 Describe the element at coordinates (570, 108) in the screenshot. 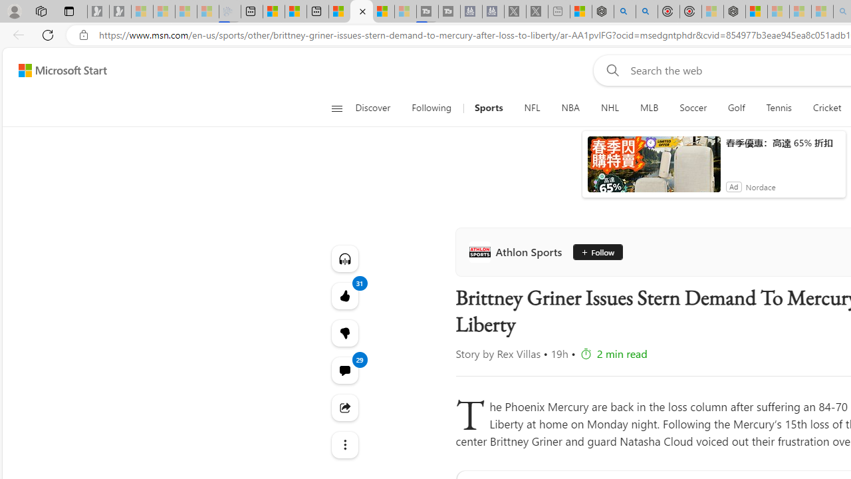

I see `NBA` at that location.